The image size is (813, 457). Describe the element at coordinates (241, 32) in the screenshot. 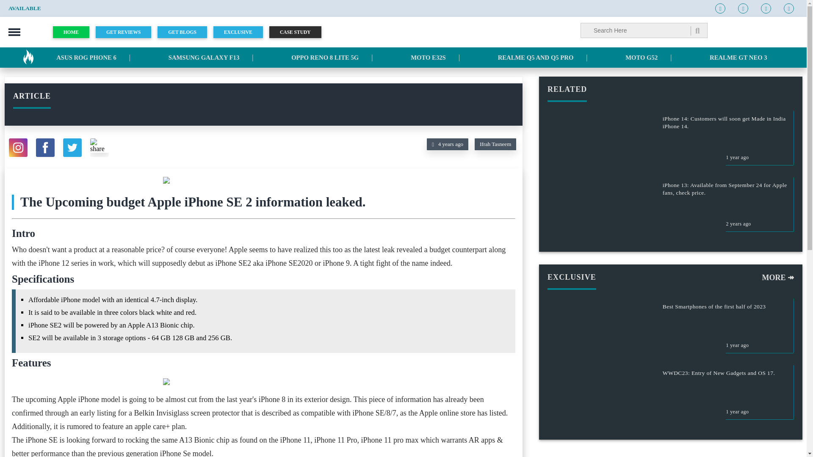

I see `EXCLUSIVE` at that location.